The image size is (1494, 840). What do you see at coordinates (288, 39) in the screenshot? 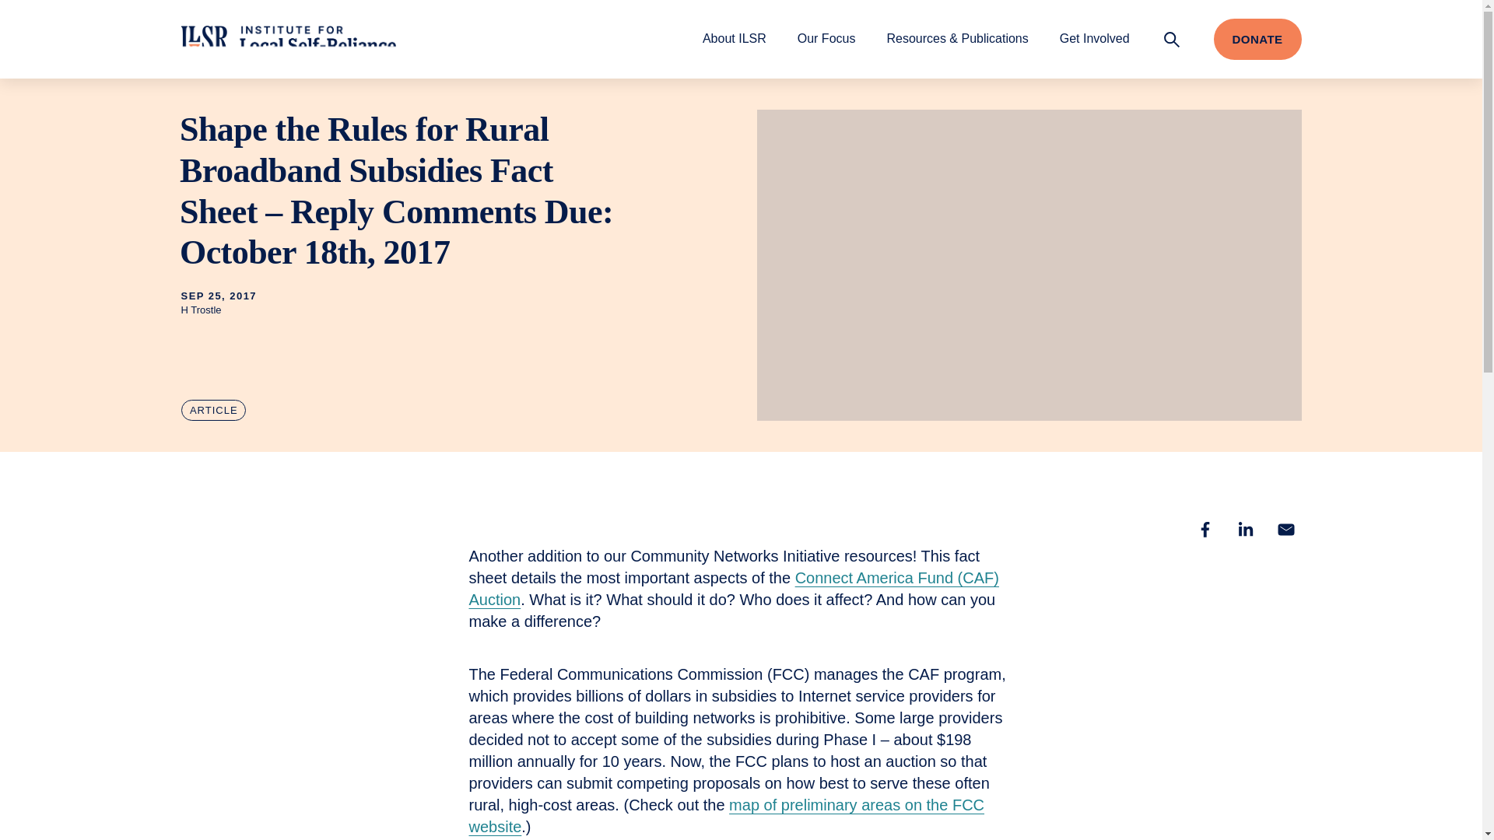
I see `ILSR` at bounding box center [288, 39].